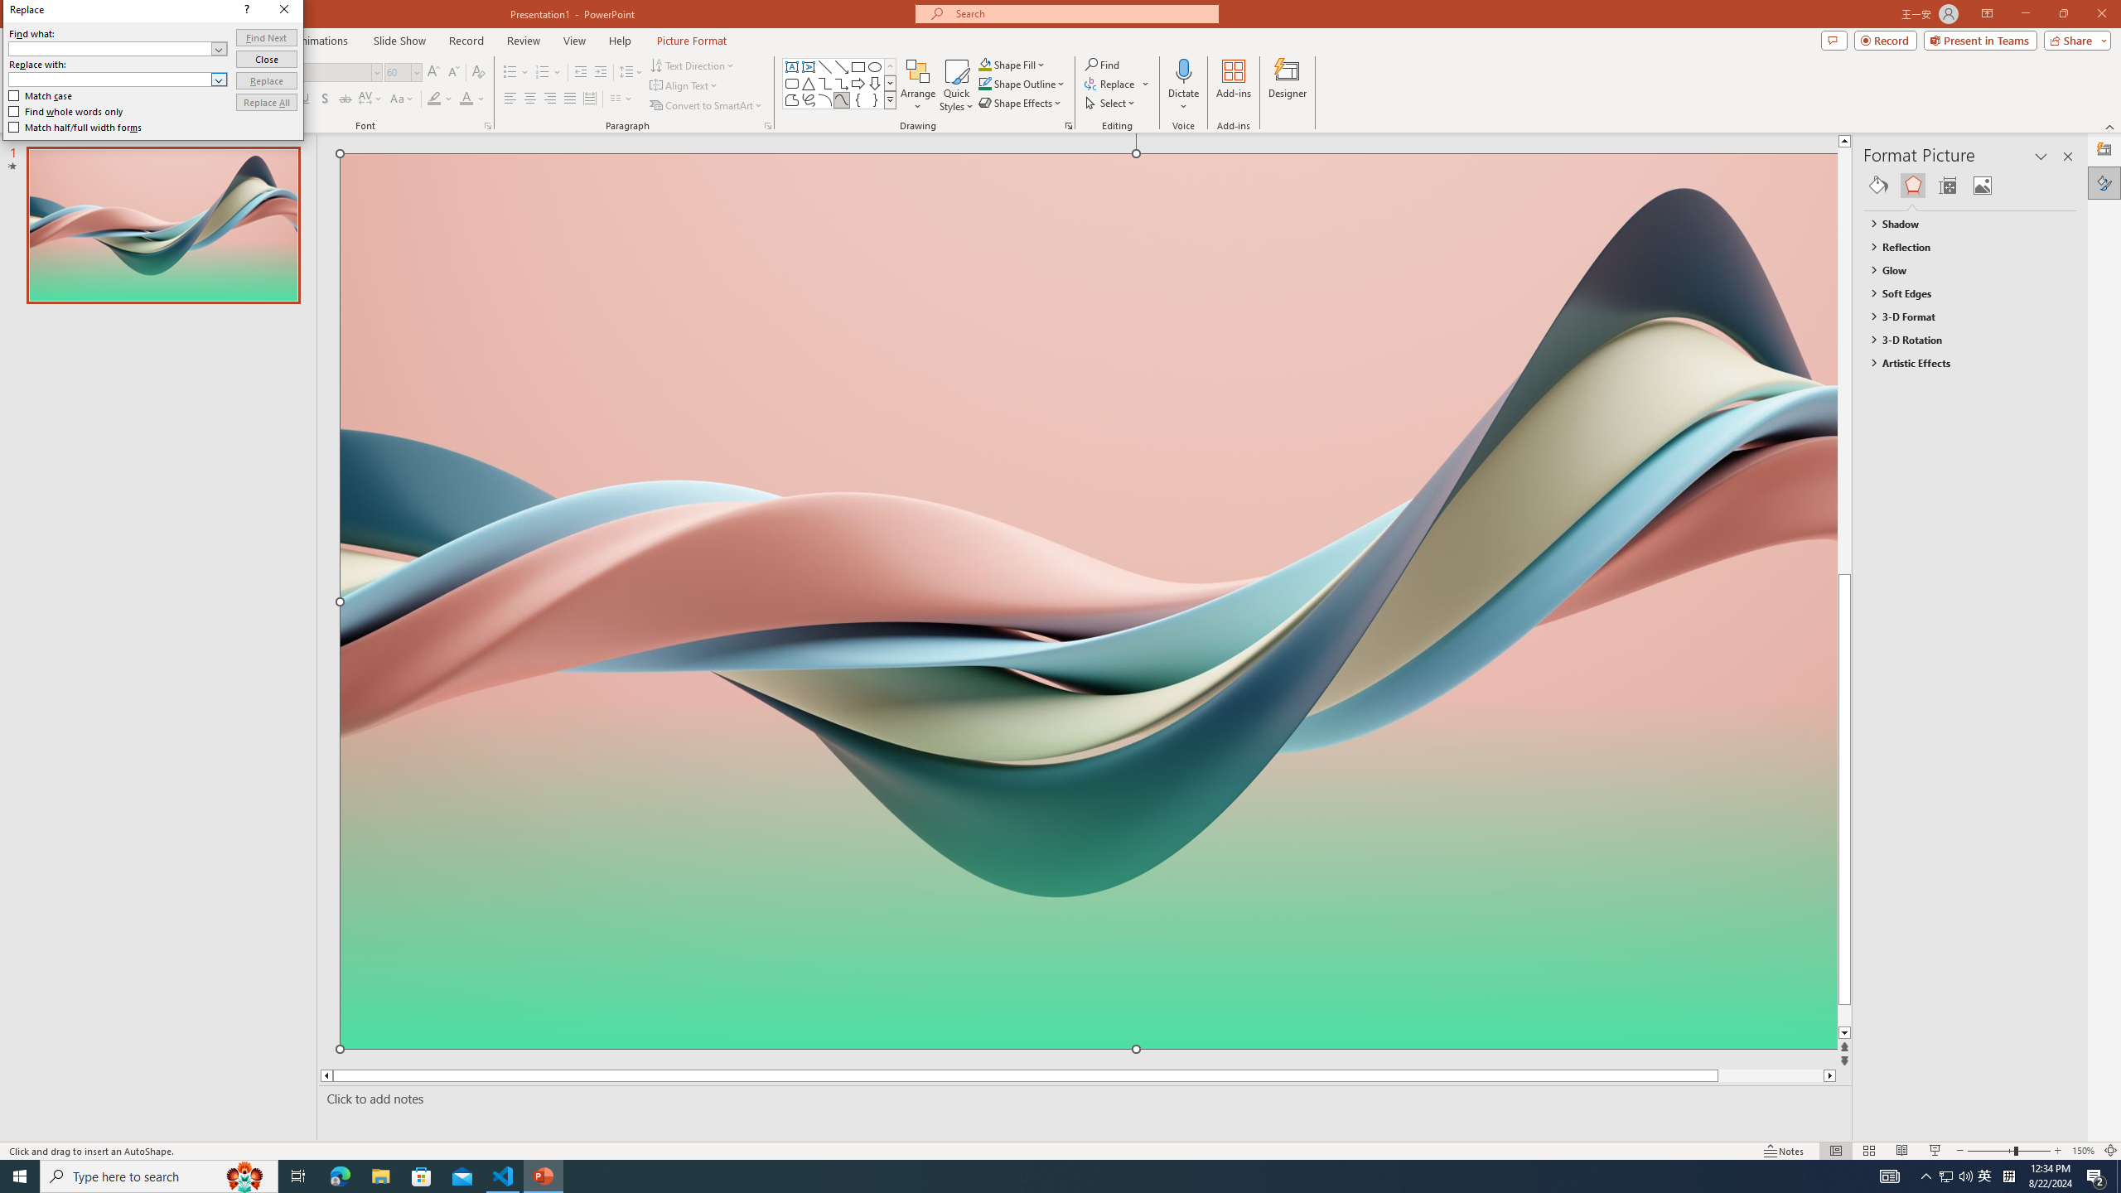 The image size is (2121, 1193). Describe the element at coordinates (568, 99) in the screenshot. I see `Justify` at that location.